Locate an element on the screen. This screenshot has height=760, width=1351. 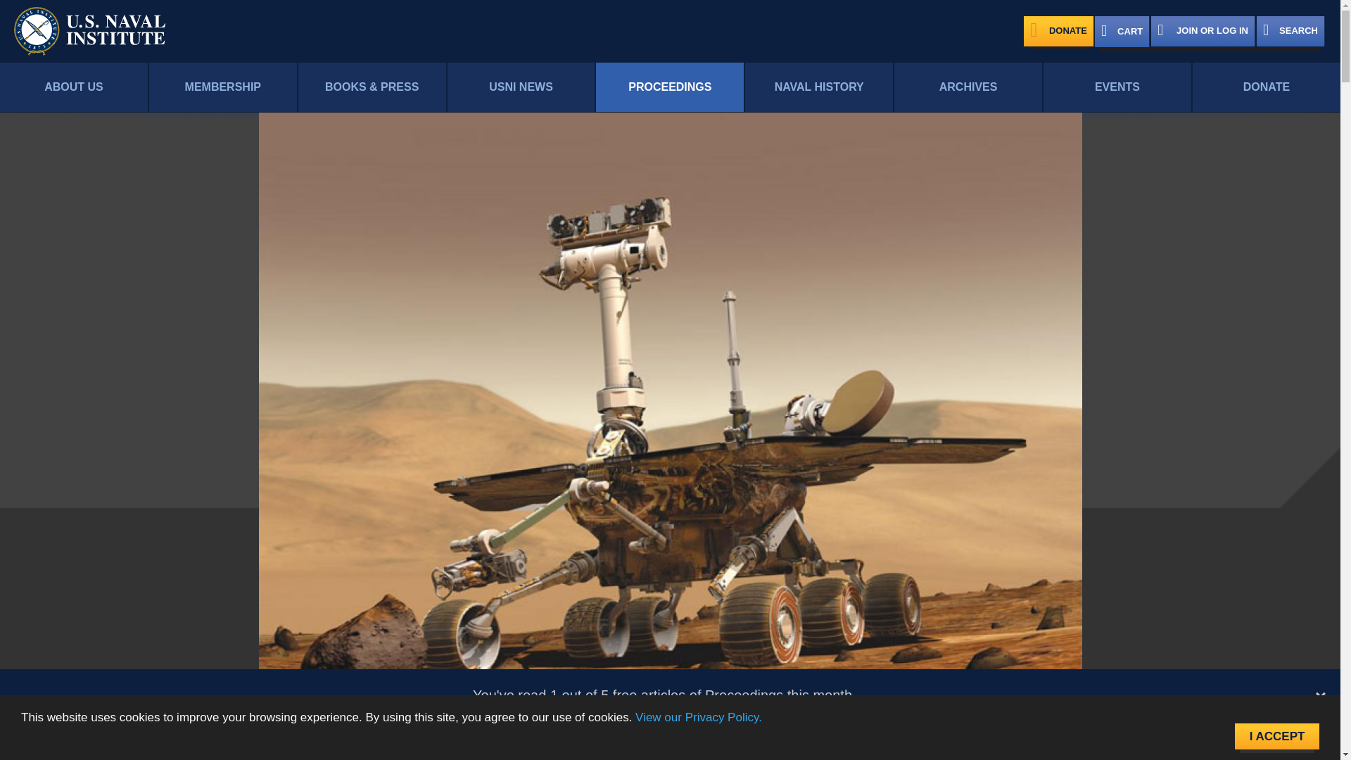
ARCHIVES is located at coordinates (968, 87).